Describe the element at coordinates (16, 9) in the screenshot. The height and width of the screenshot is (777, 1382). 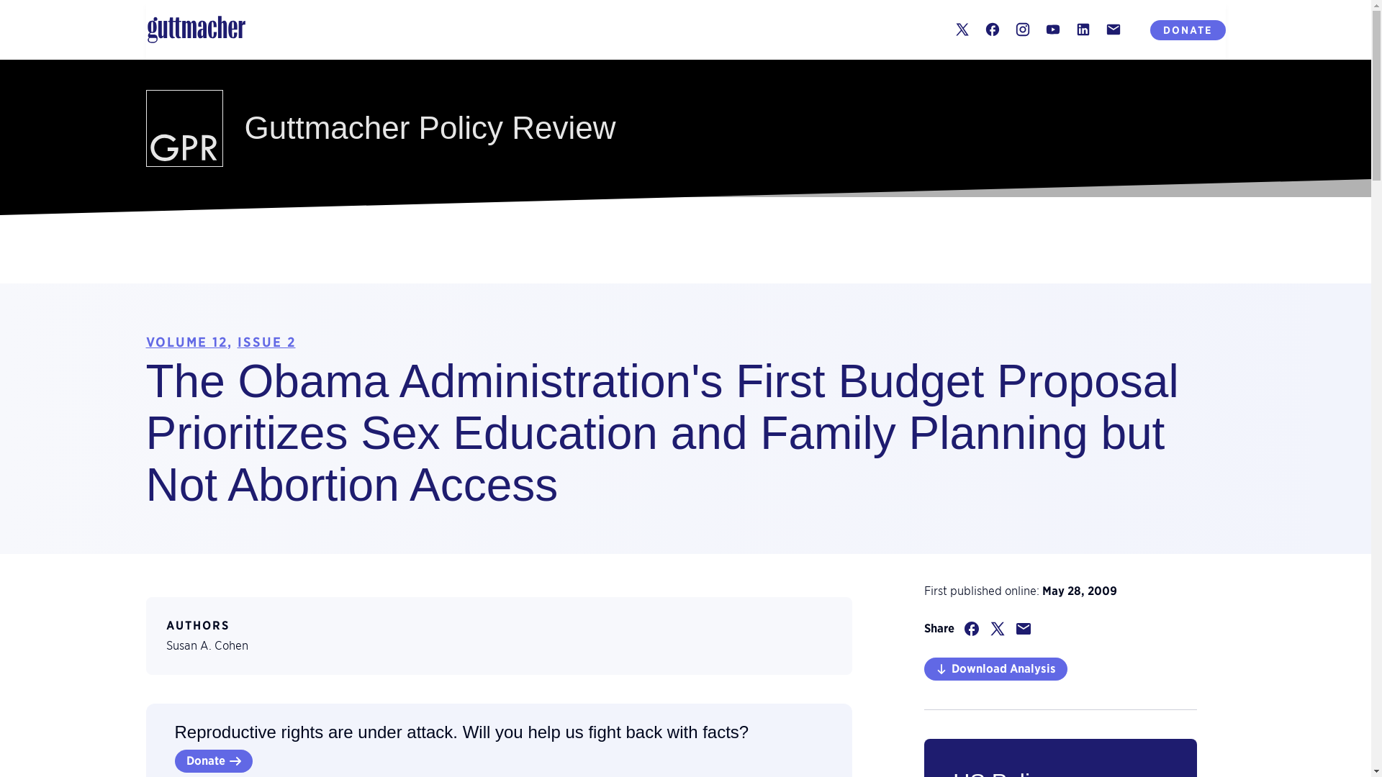
I see `Skip to main content` at that location.